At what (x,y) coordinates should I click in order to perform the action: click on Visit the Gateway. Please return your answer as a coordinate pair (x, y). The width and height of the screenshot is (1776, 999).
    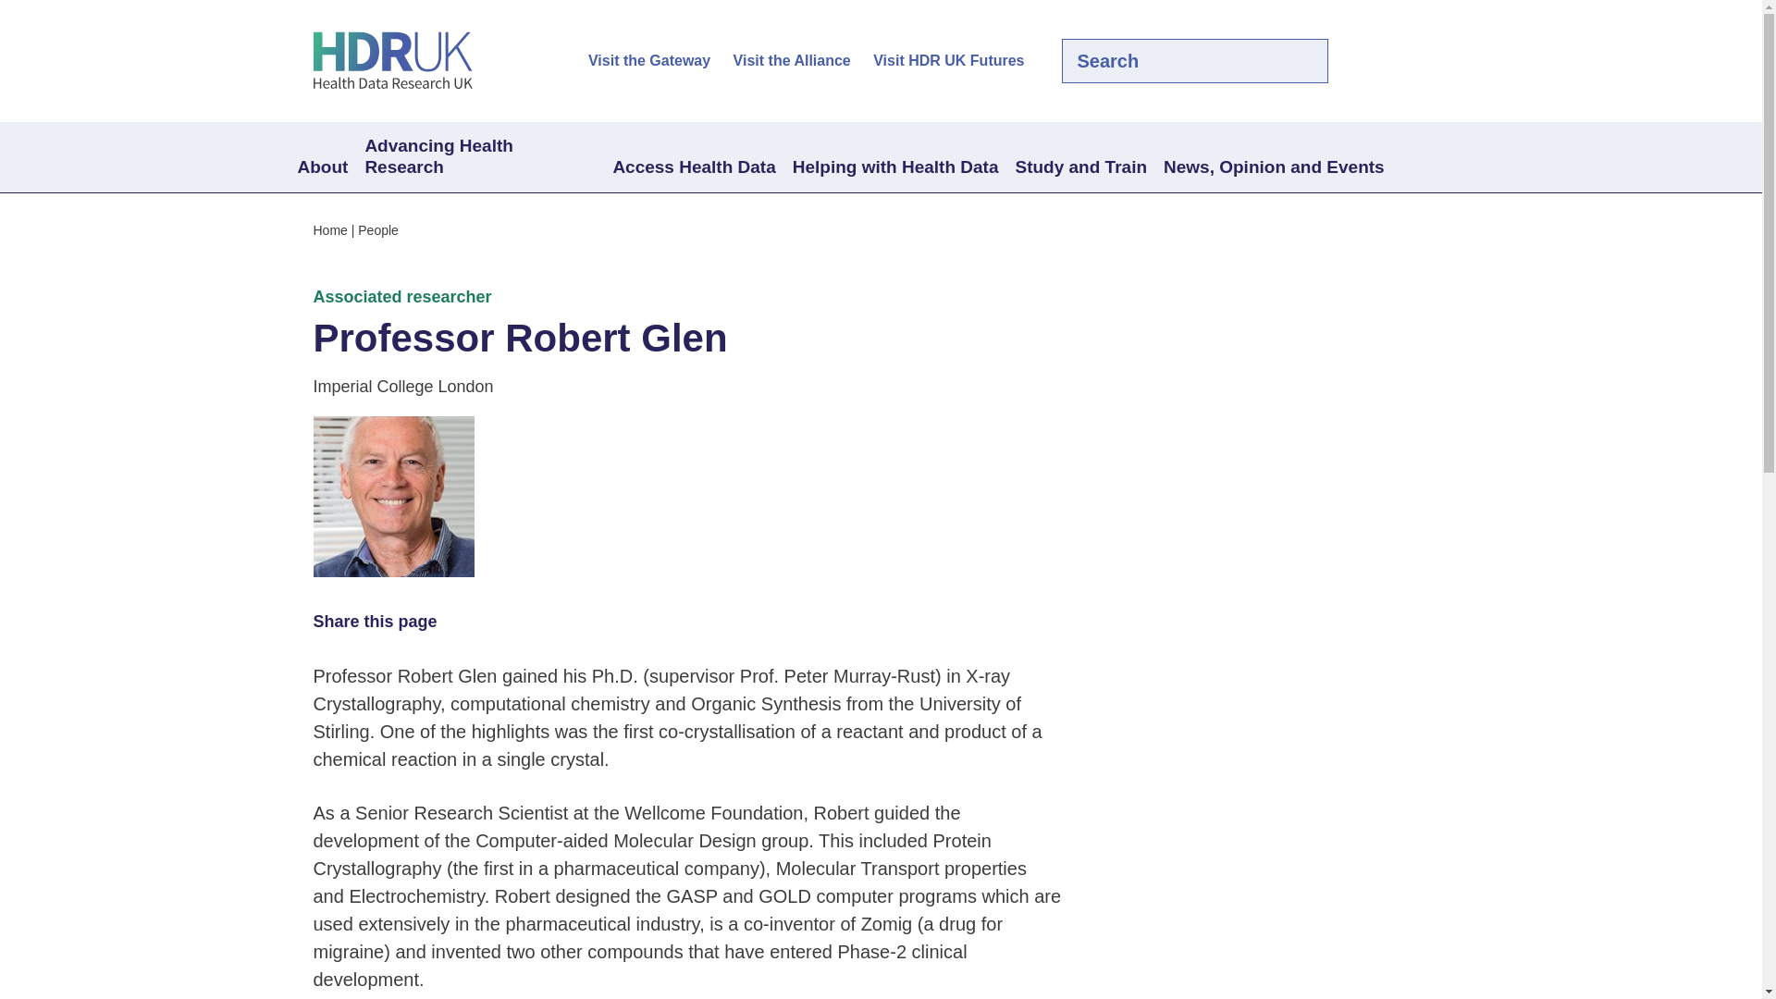
    Looking at the image, I should click on (649, 61).